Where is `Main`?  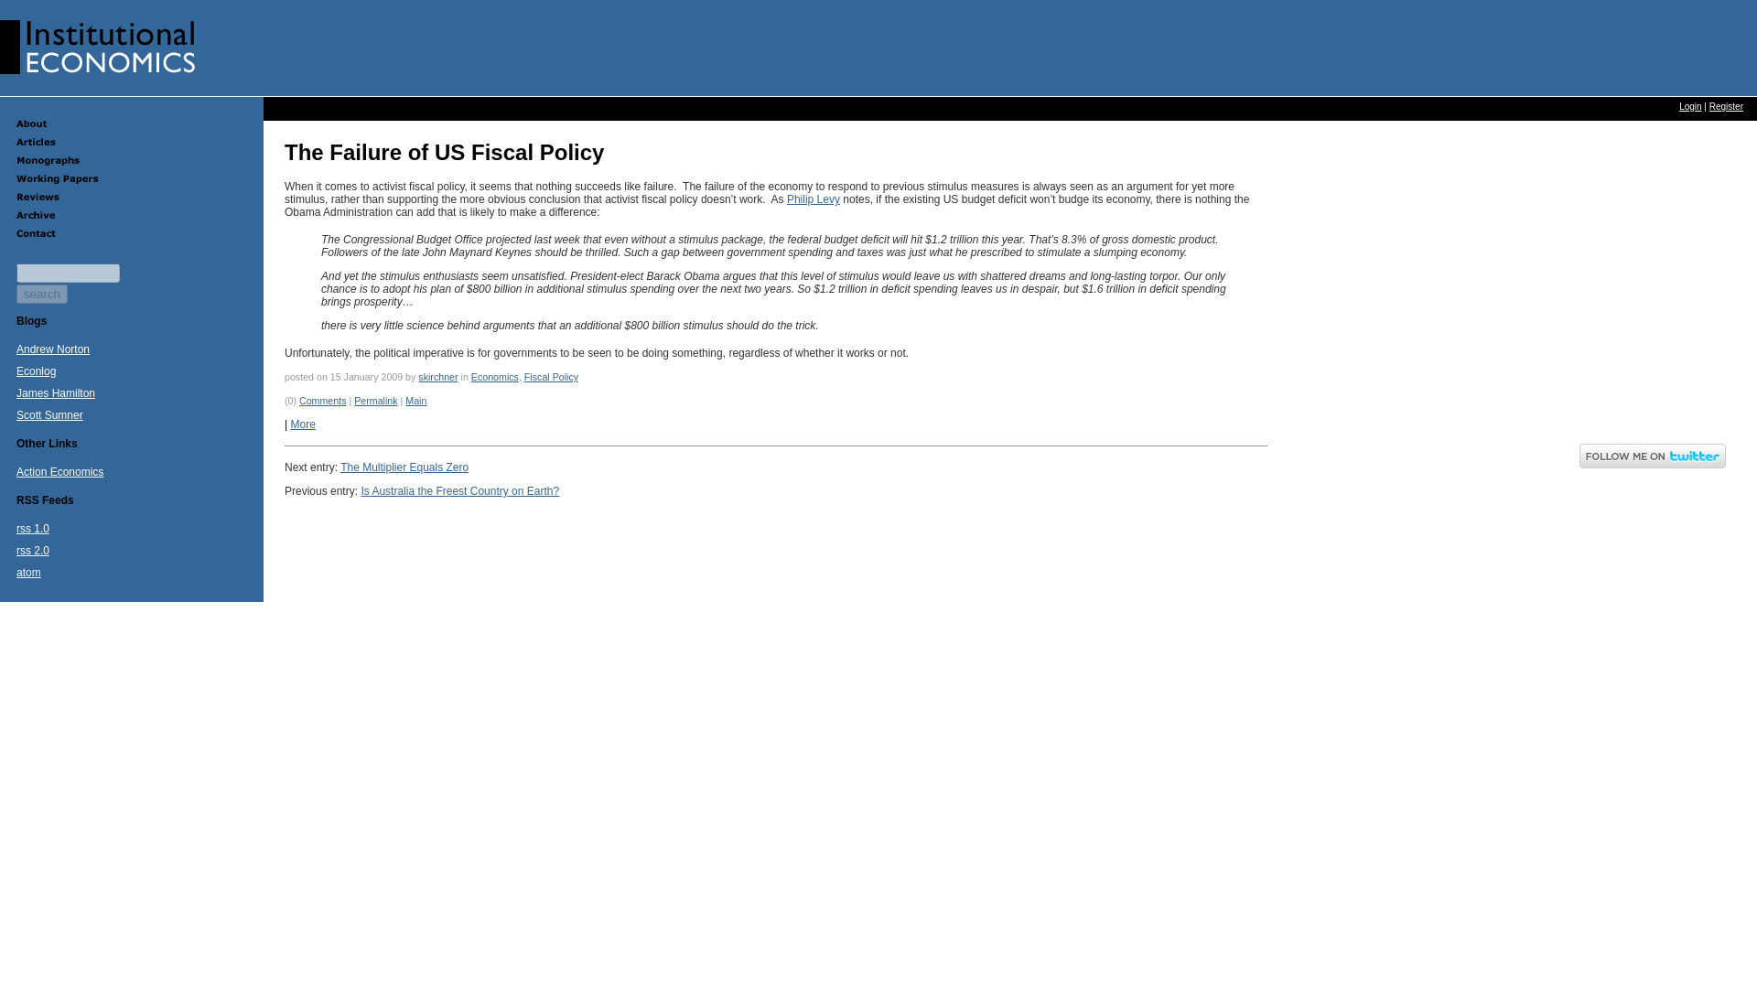 Main is located at coordinates (415, 401).